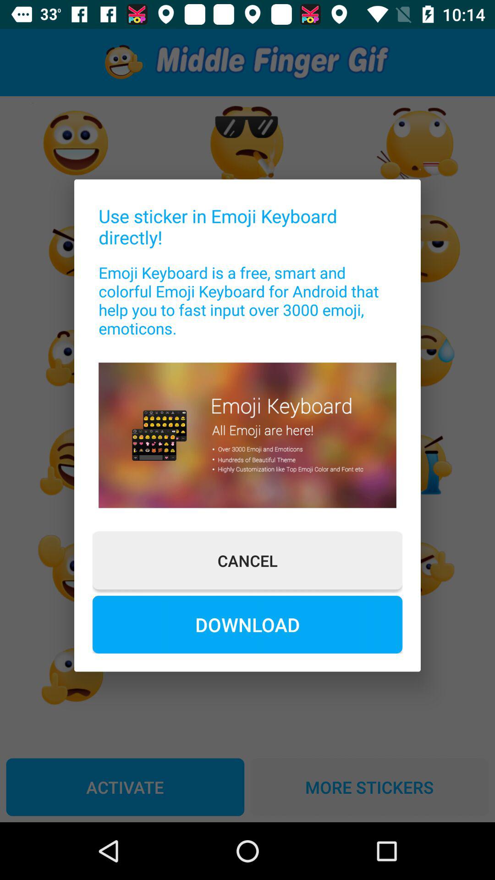 The image size is (495, 880). Describe the element at coordinates (247, 561) in the screenshot. I see `flip until cancel button` at that location.